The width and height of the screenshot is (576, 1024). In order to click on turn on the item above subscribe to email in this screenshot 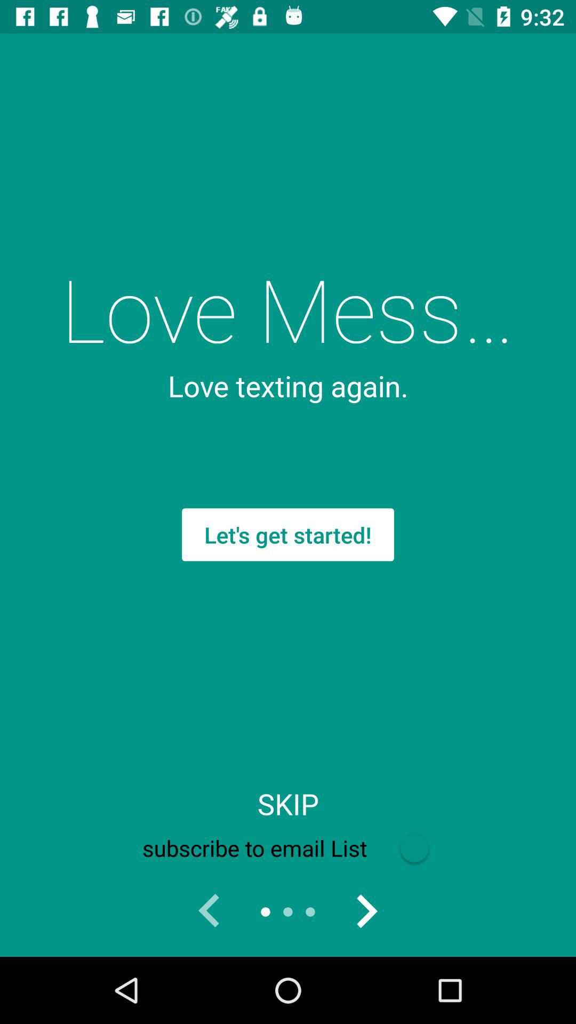, I will do `click(288, 804)`.